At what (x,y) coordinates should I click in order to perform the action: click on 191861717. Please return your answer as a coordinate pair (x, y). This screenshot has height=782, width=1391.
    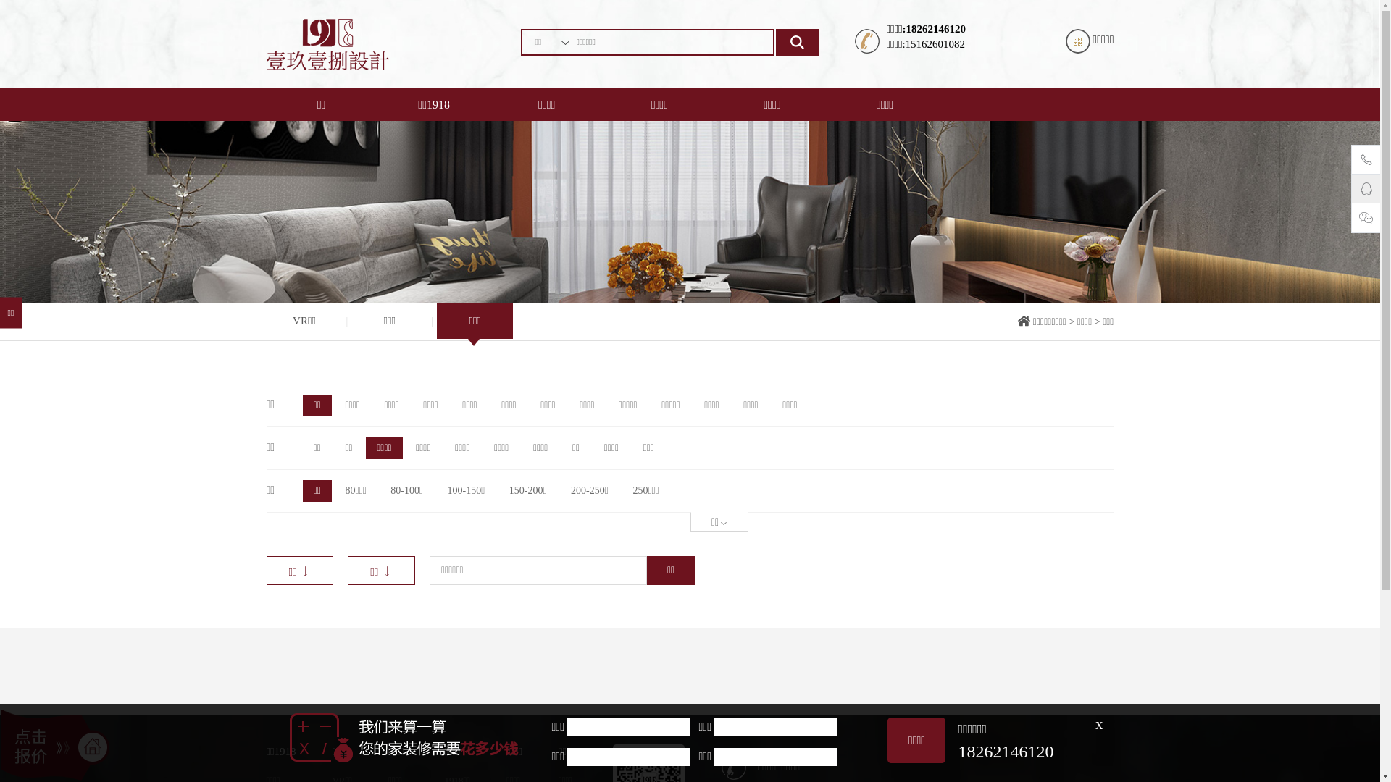
    Looking at the image, I should click on (1366, 191).